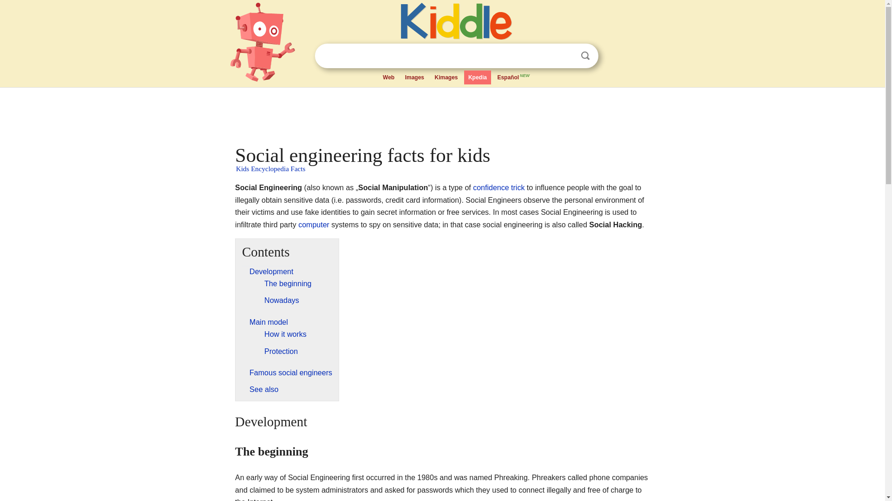  I want to click on Kpedia, so click(478, 77).